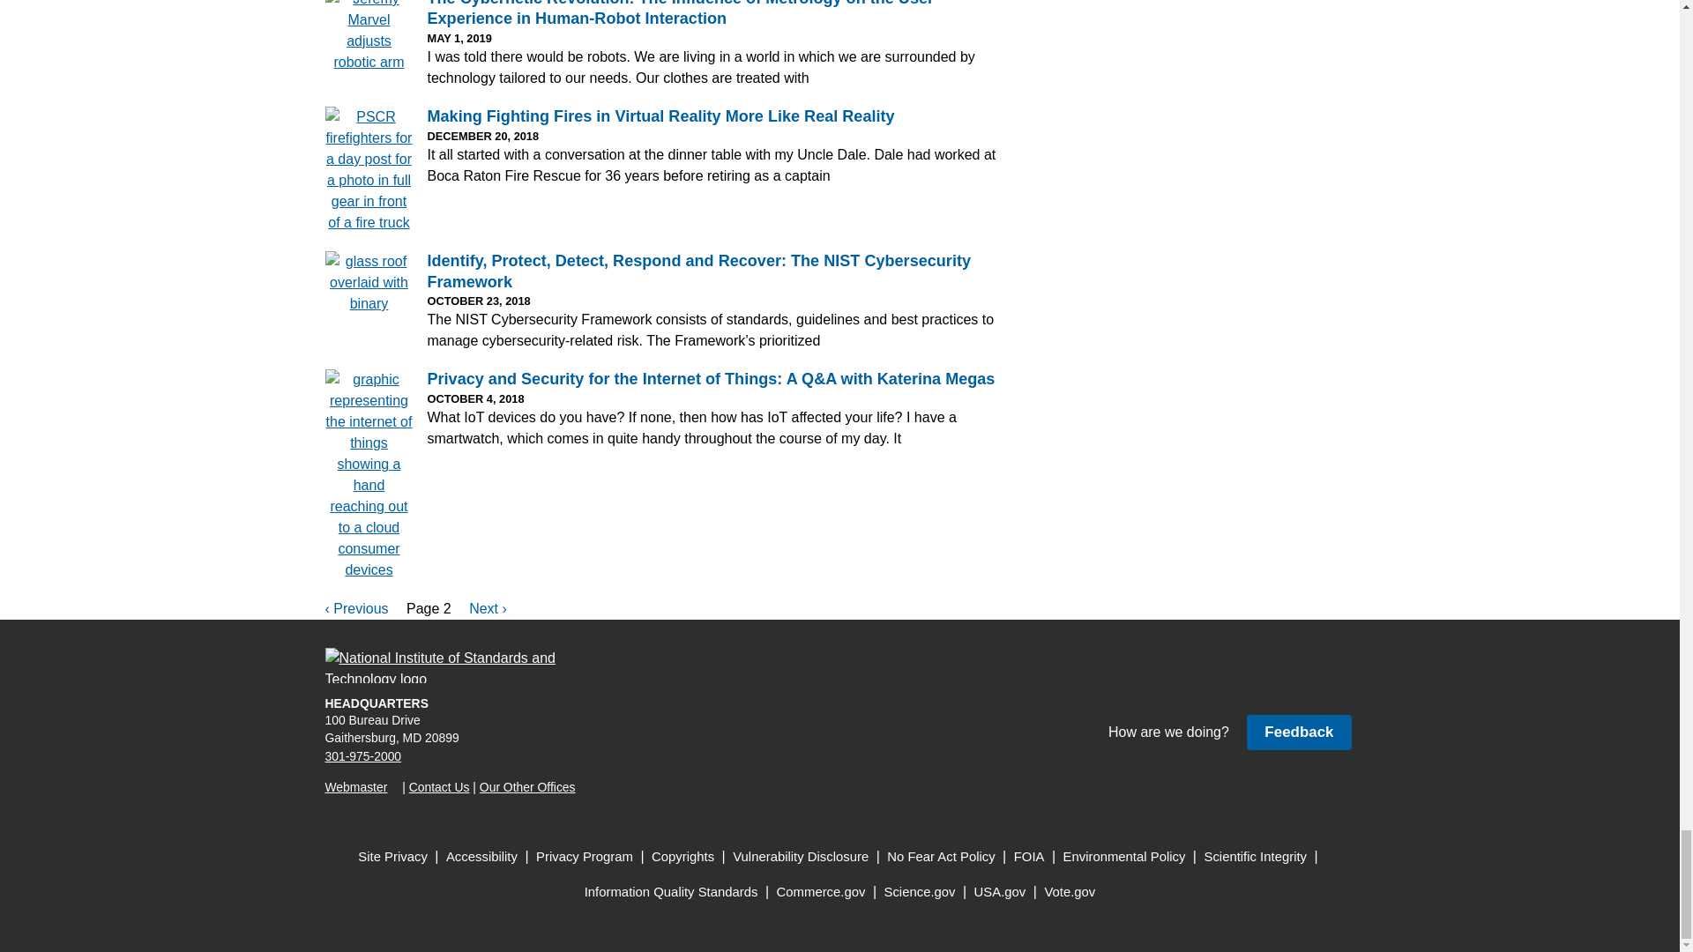  I want to click on Go to next page, so click(487, 608).